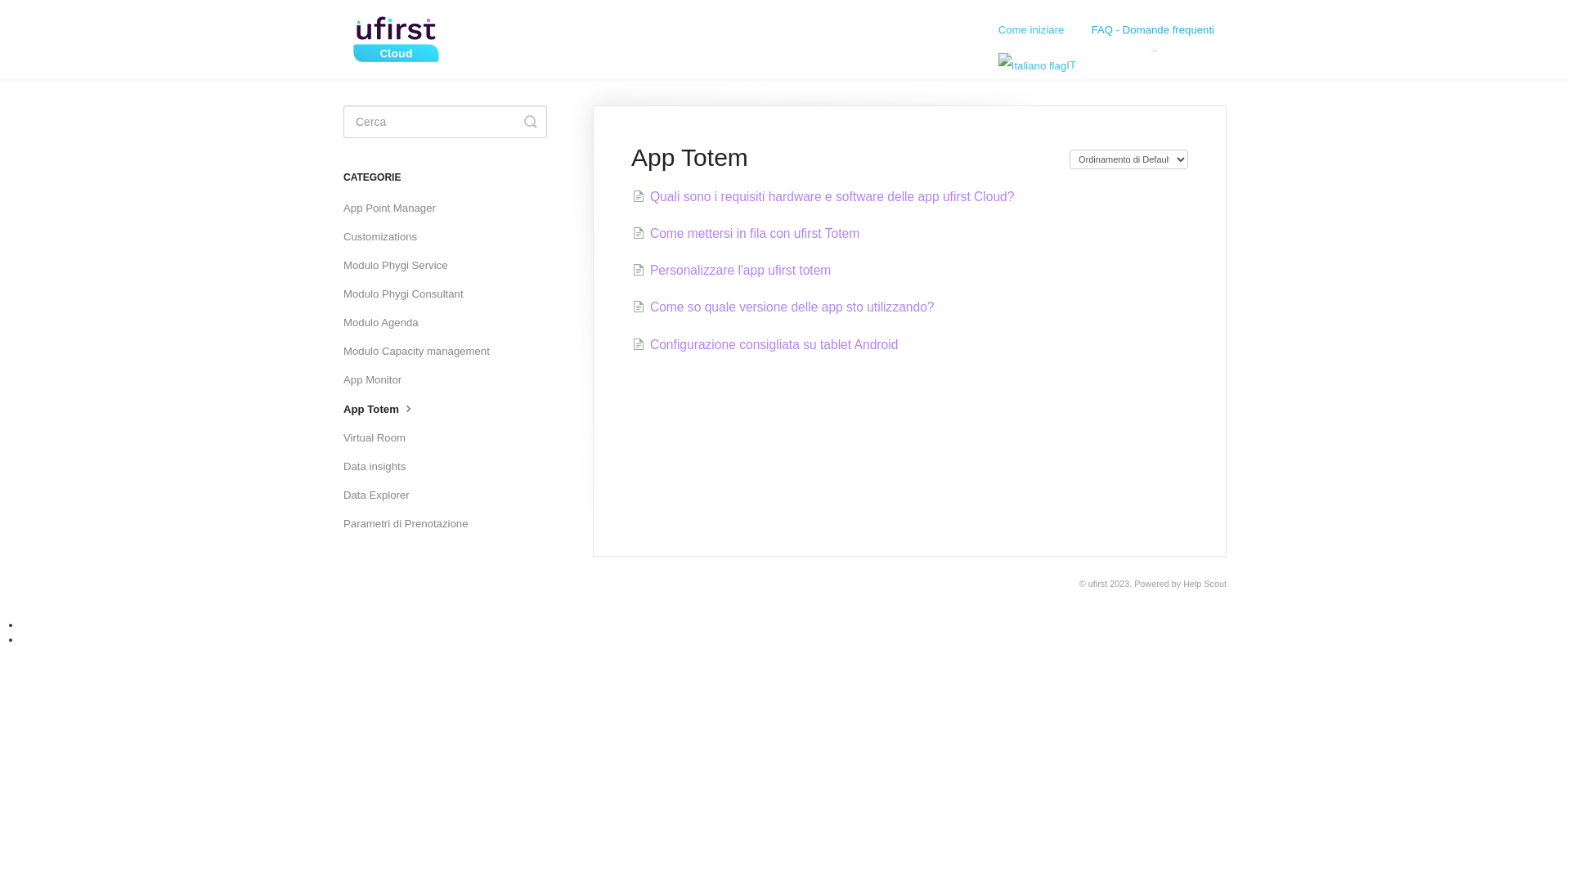 The image size is (1570, 883). I want to click on Data Explorer, so click(383, 495).